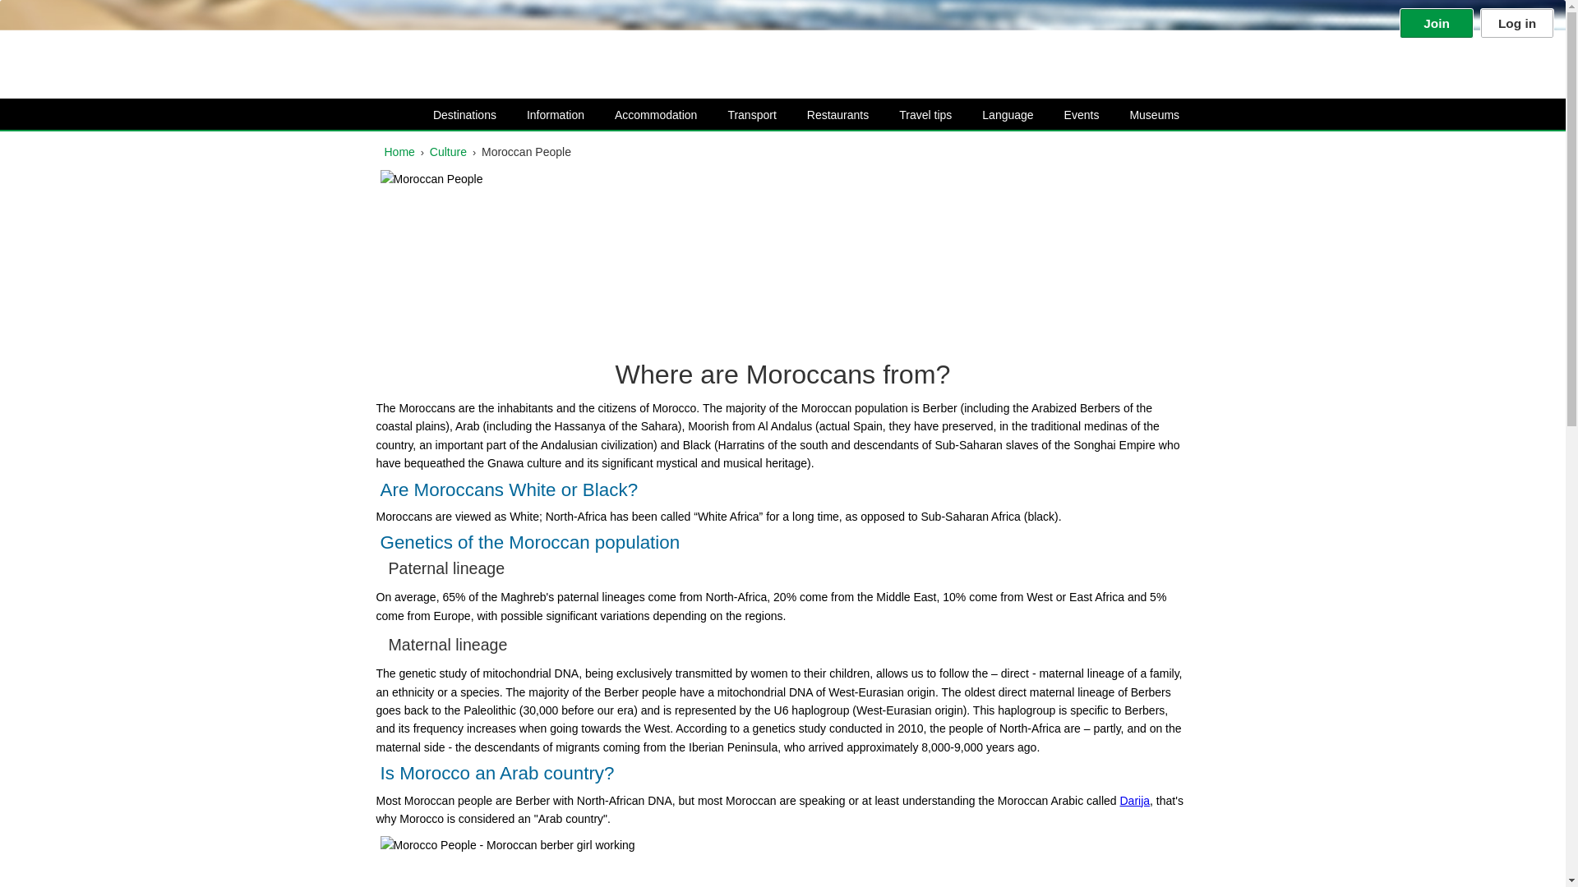 This screenshot has width=1578, height=887. What do you see at coordinates (1437, 23) in the screenshot?
I see `Sign up` at bounding box center [1437, 23].